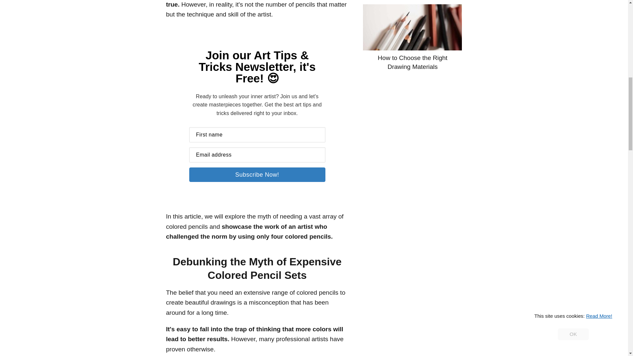 The height and width of the screenshot is (356, 633). Describe the element at coordinates (257, 174) in the screenshot. I see `Subscribe Now!` at that location.